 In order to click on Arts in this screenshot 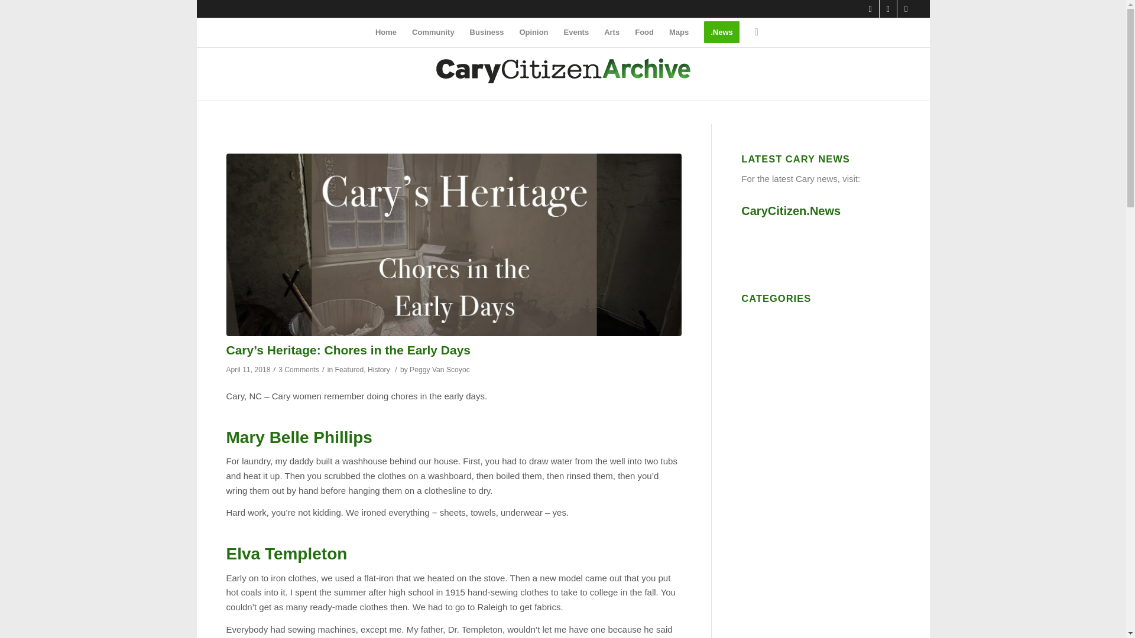, I will do `click(612, 32)`.